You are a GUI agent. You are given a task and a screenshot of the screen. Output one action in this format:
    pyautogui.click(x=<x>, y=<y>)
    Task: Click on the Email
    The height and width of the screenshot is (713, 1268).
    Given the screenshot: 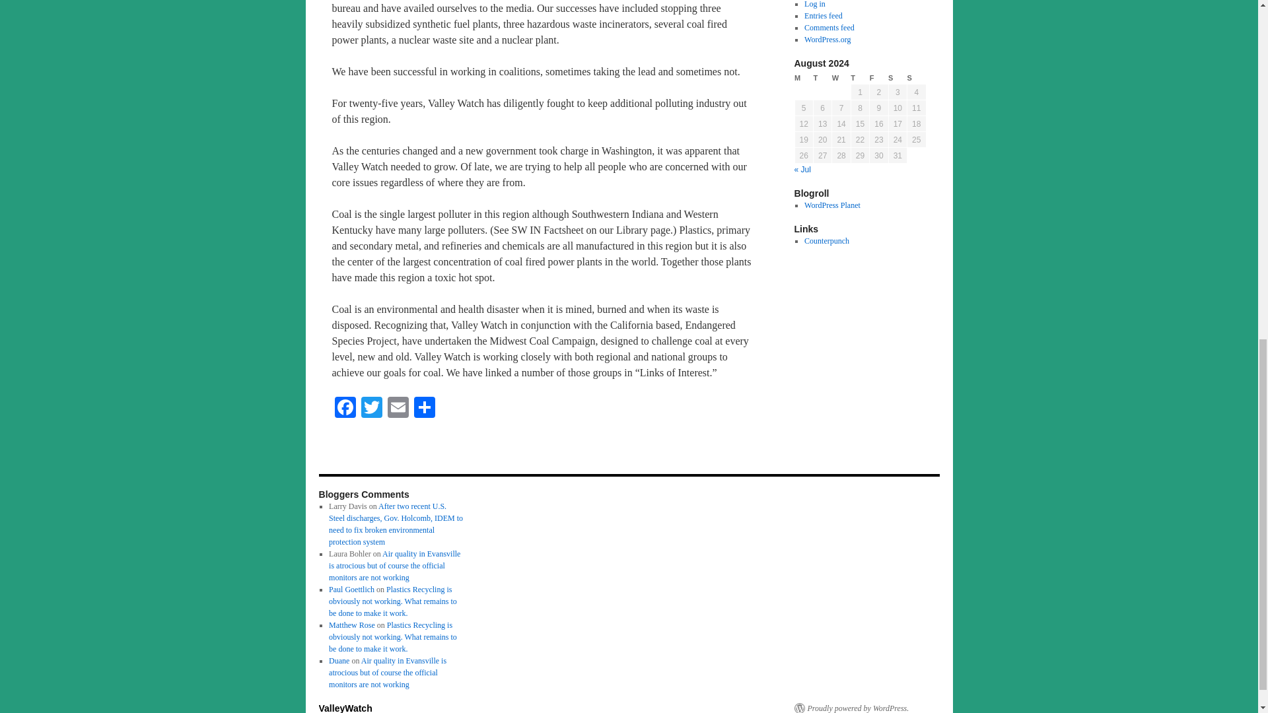 What is the action you would take?
    pyautogui.click(x=398, y=409)
    